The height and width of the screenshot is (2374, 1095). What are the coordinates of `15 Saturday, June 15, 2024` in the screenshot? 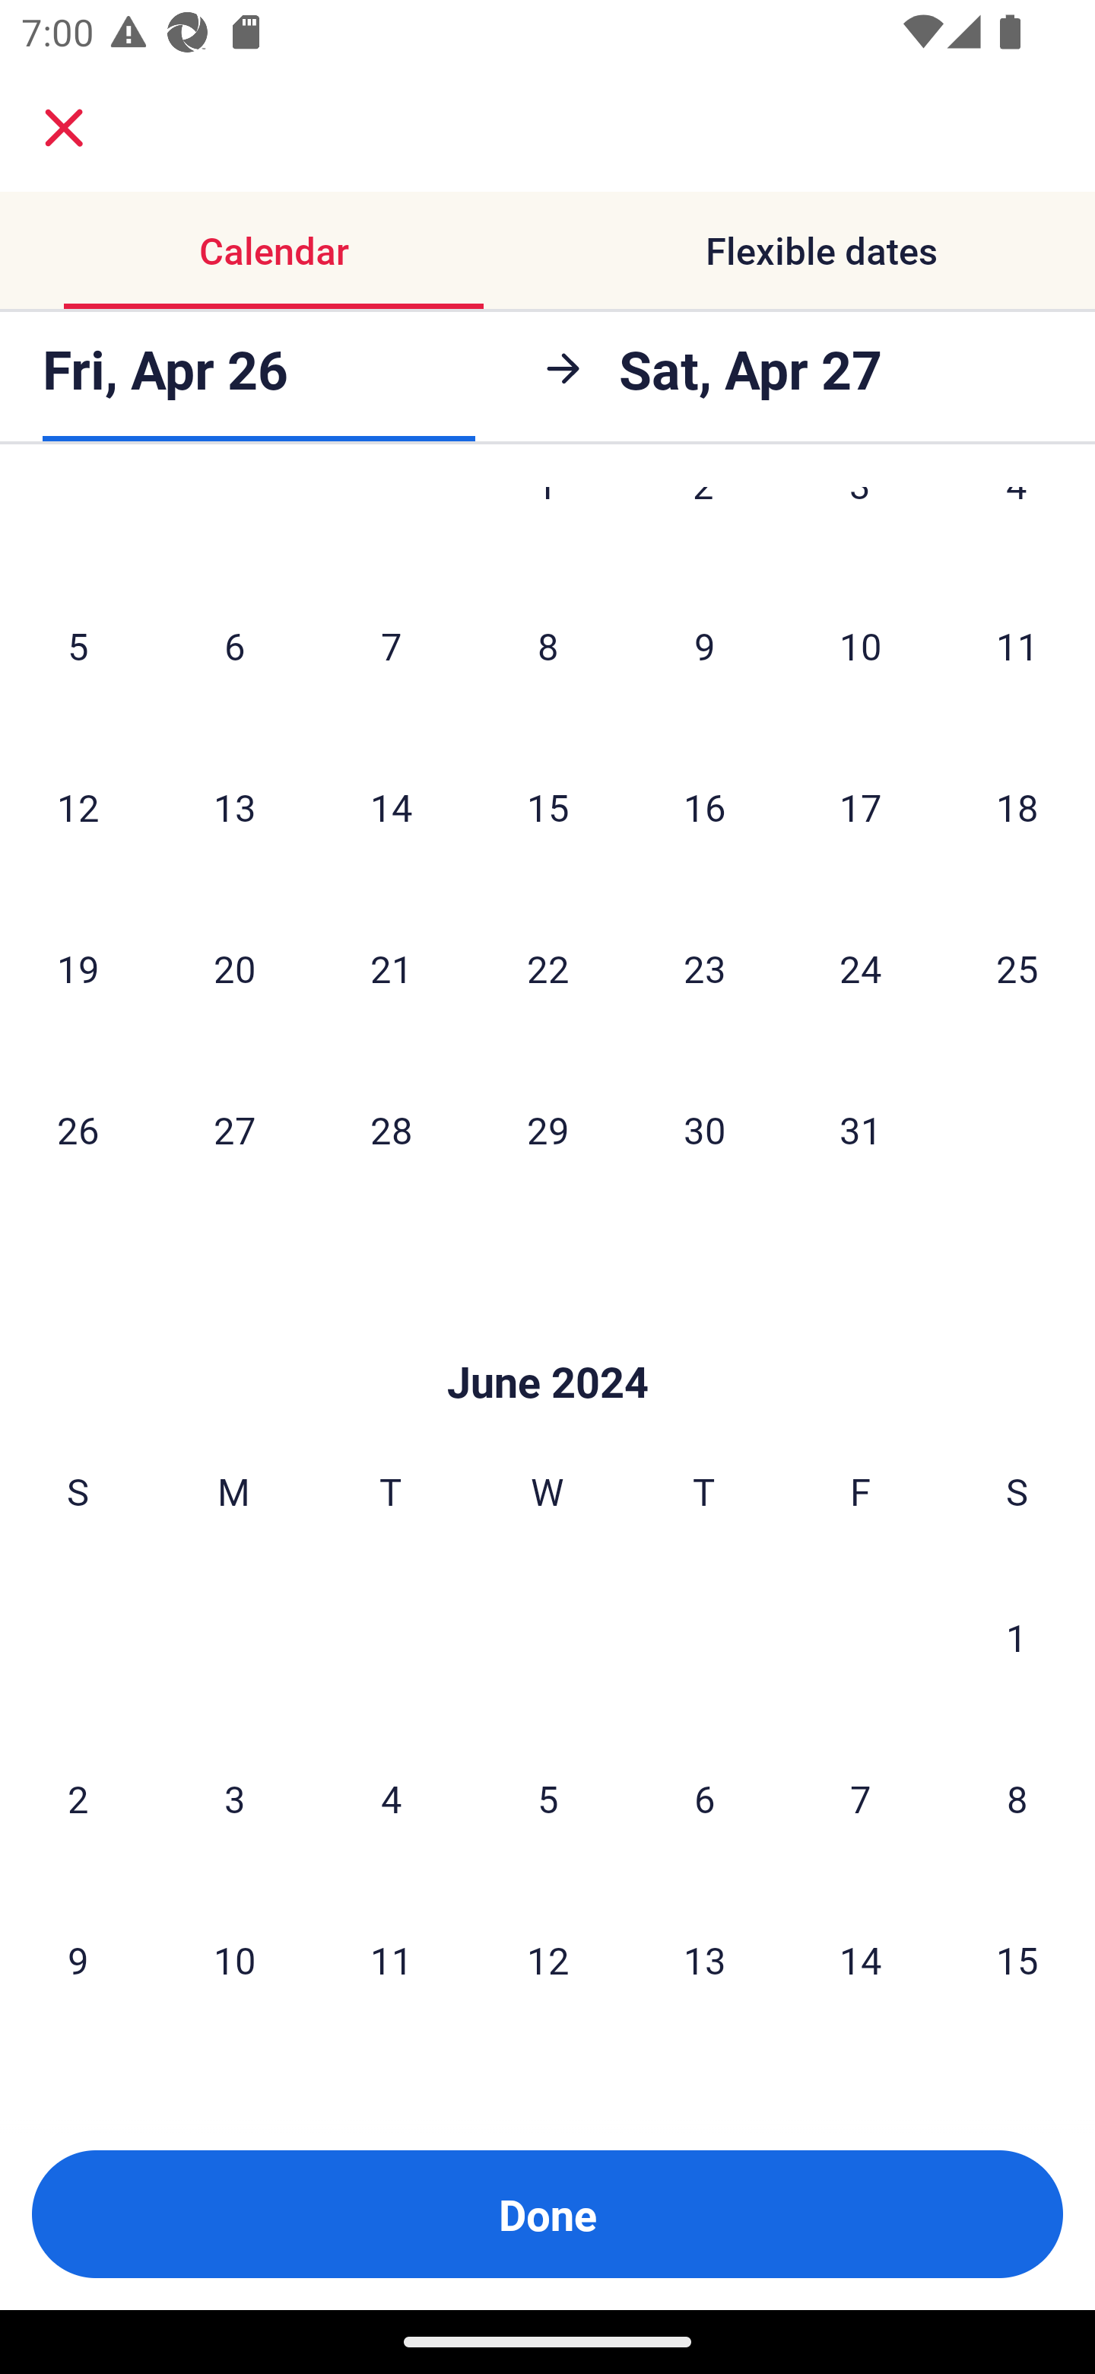 It's located at (1017, 1959).